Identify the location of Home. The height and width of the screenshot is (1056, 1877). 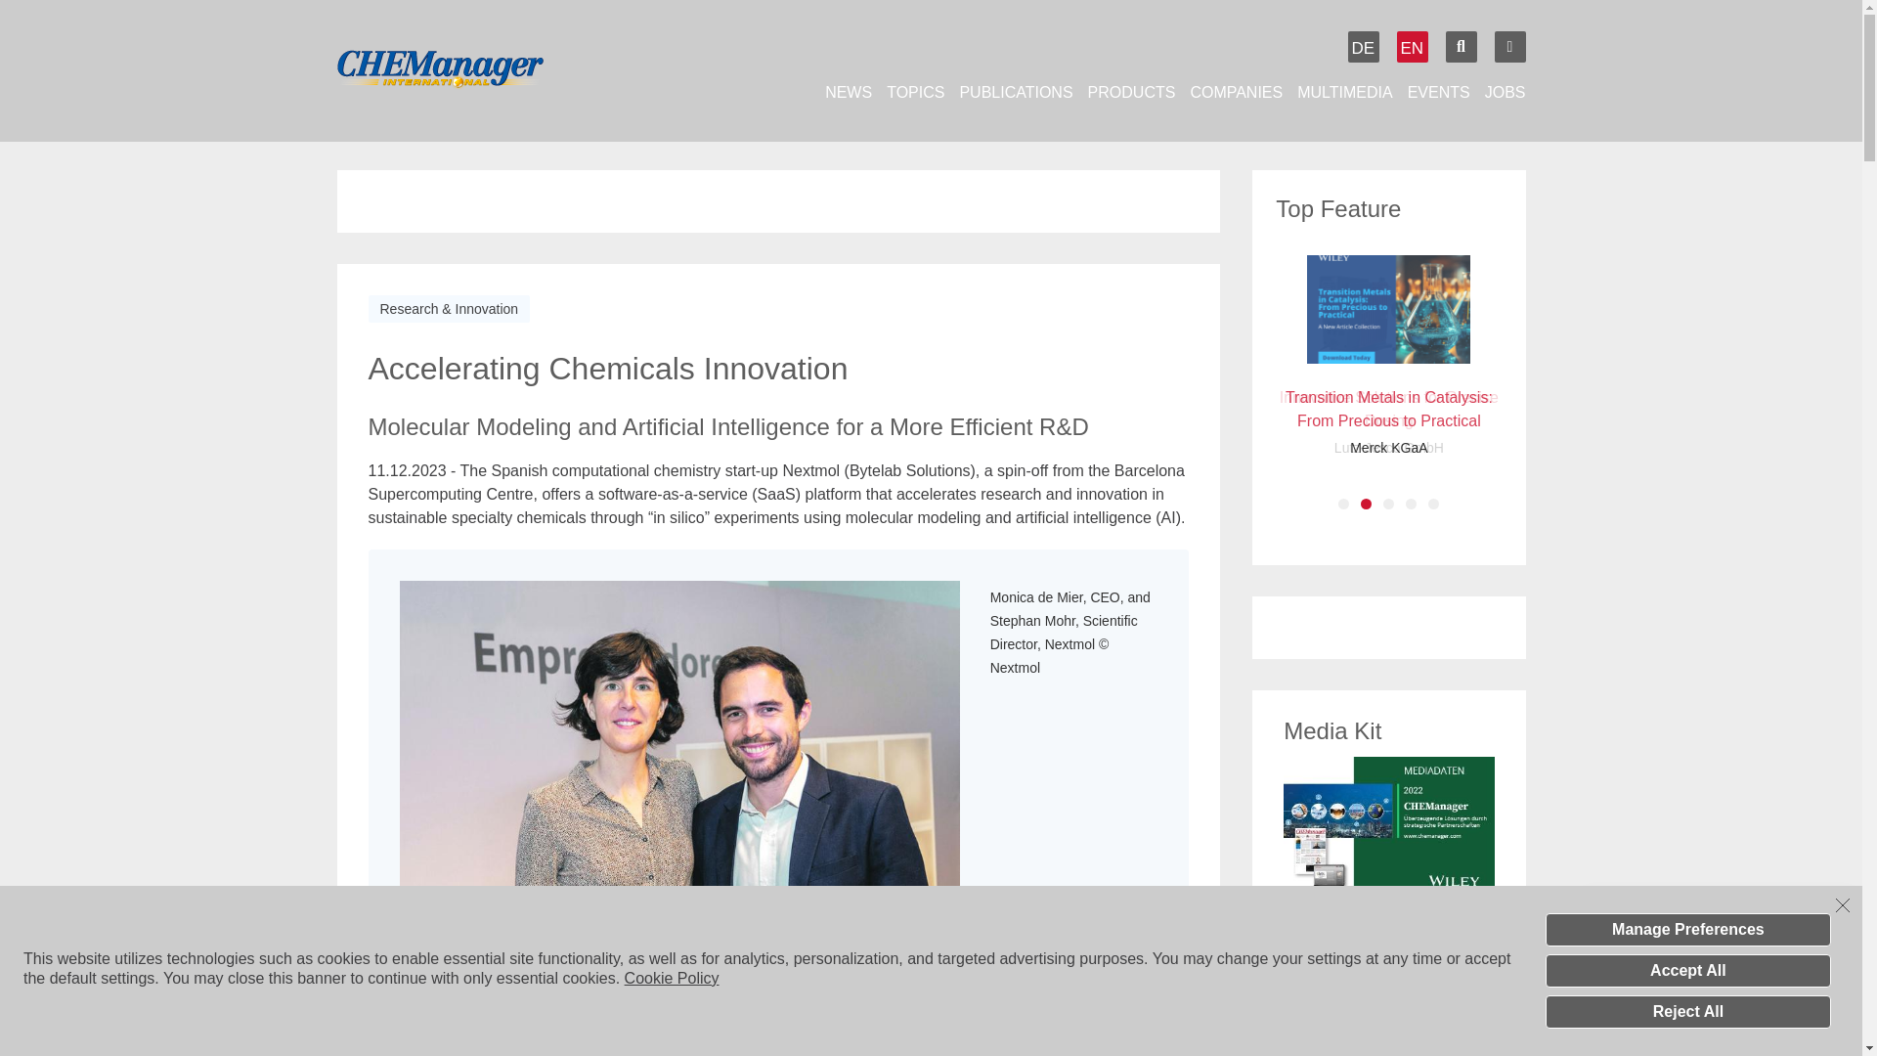
(473, 71).